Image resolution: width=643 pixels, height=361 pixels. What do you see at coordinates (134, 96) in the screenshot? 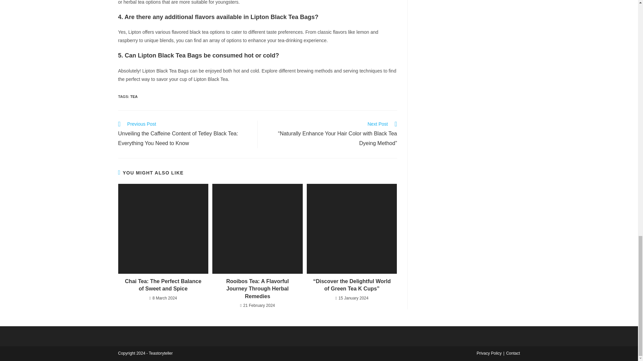
I see `TEA` at bounding box center [134, 96].